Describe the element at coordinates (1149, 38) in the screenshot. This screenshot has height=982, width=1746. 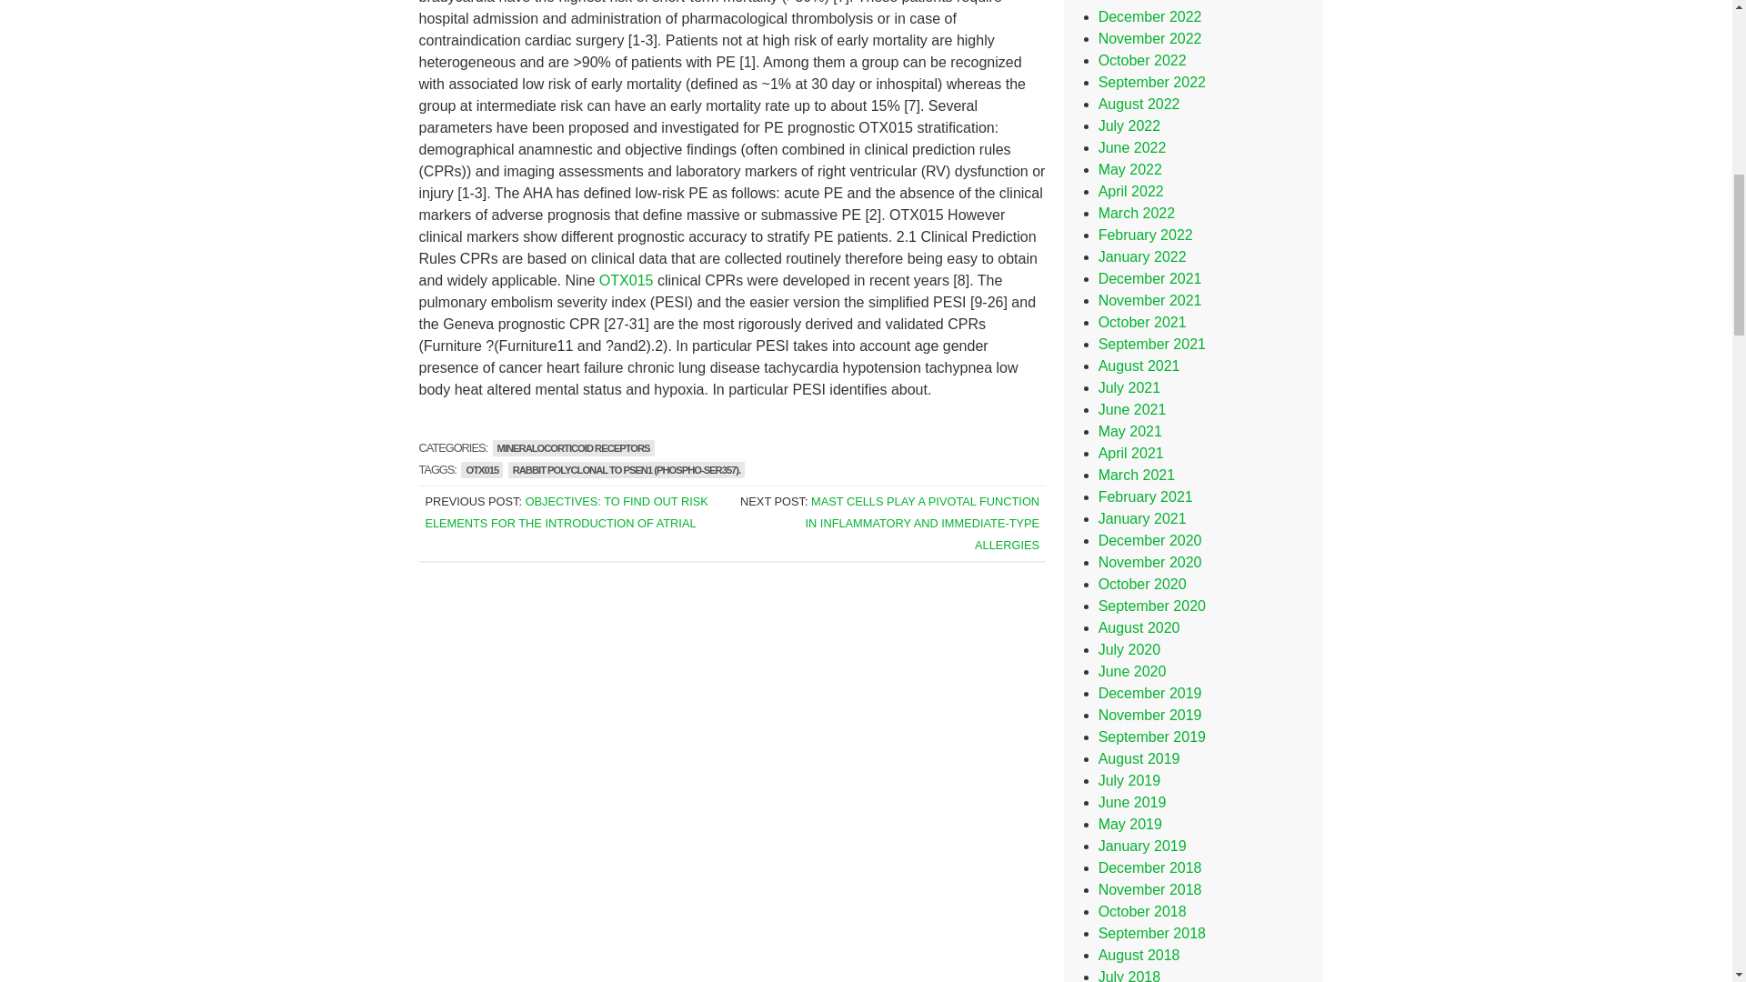
I see `November 2022` at that location.